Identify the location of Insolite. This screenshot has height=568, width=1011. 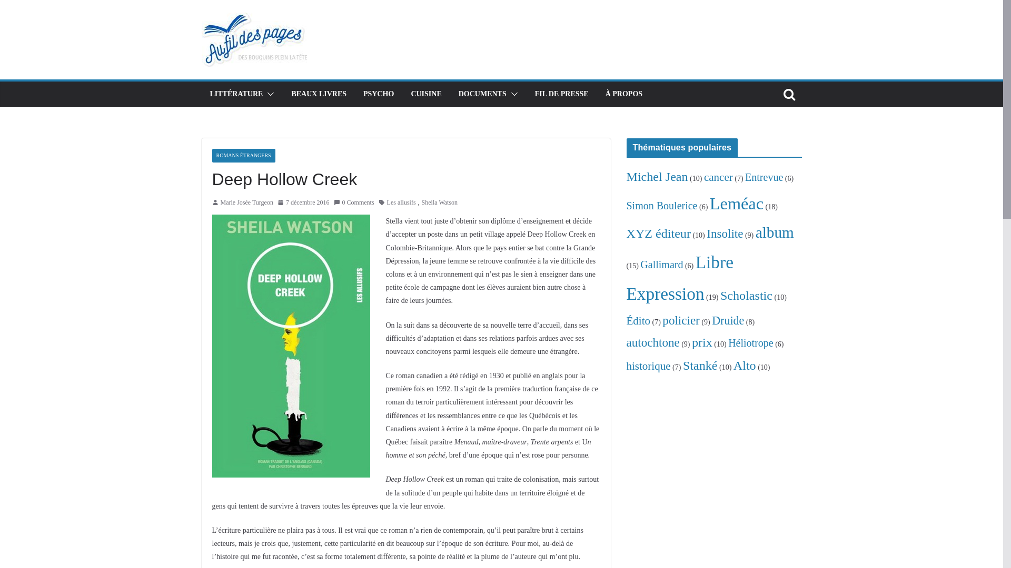
(725, 234).